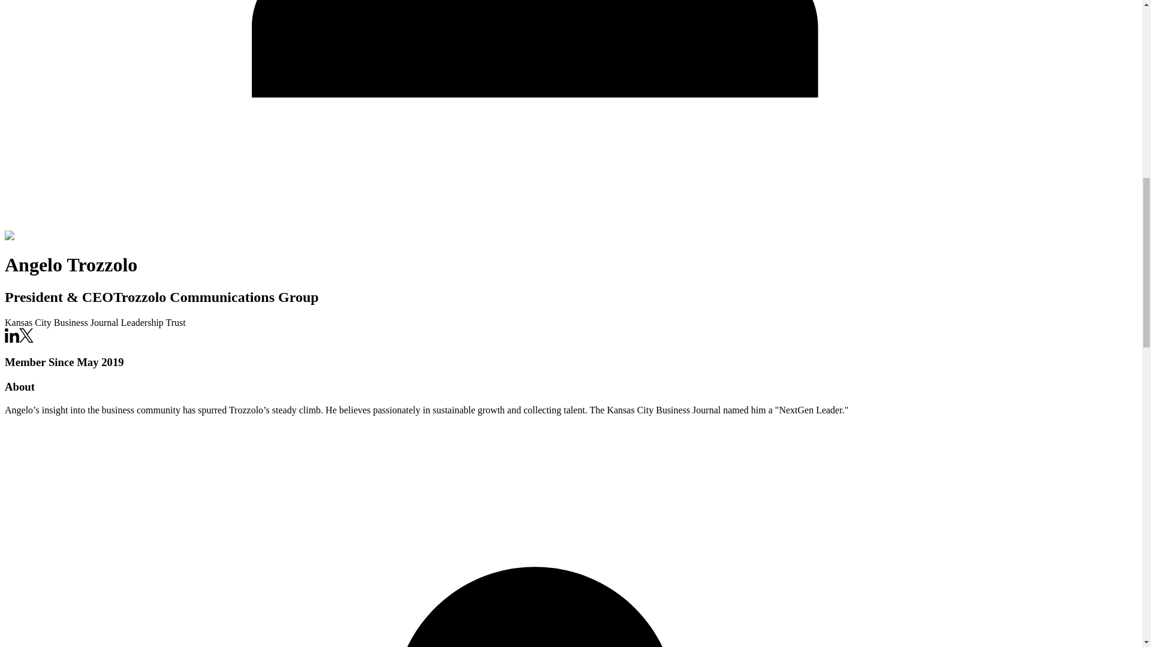 This screenshot has height=647, width=1151. Describe the element at coordinates (26, 335) in the screenshot. I see `X` at that location.